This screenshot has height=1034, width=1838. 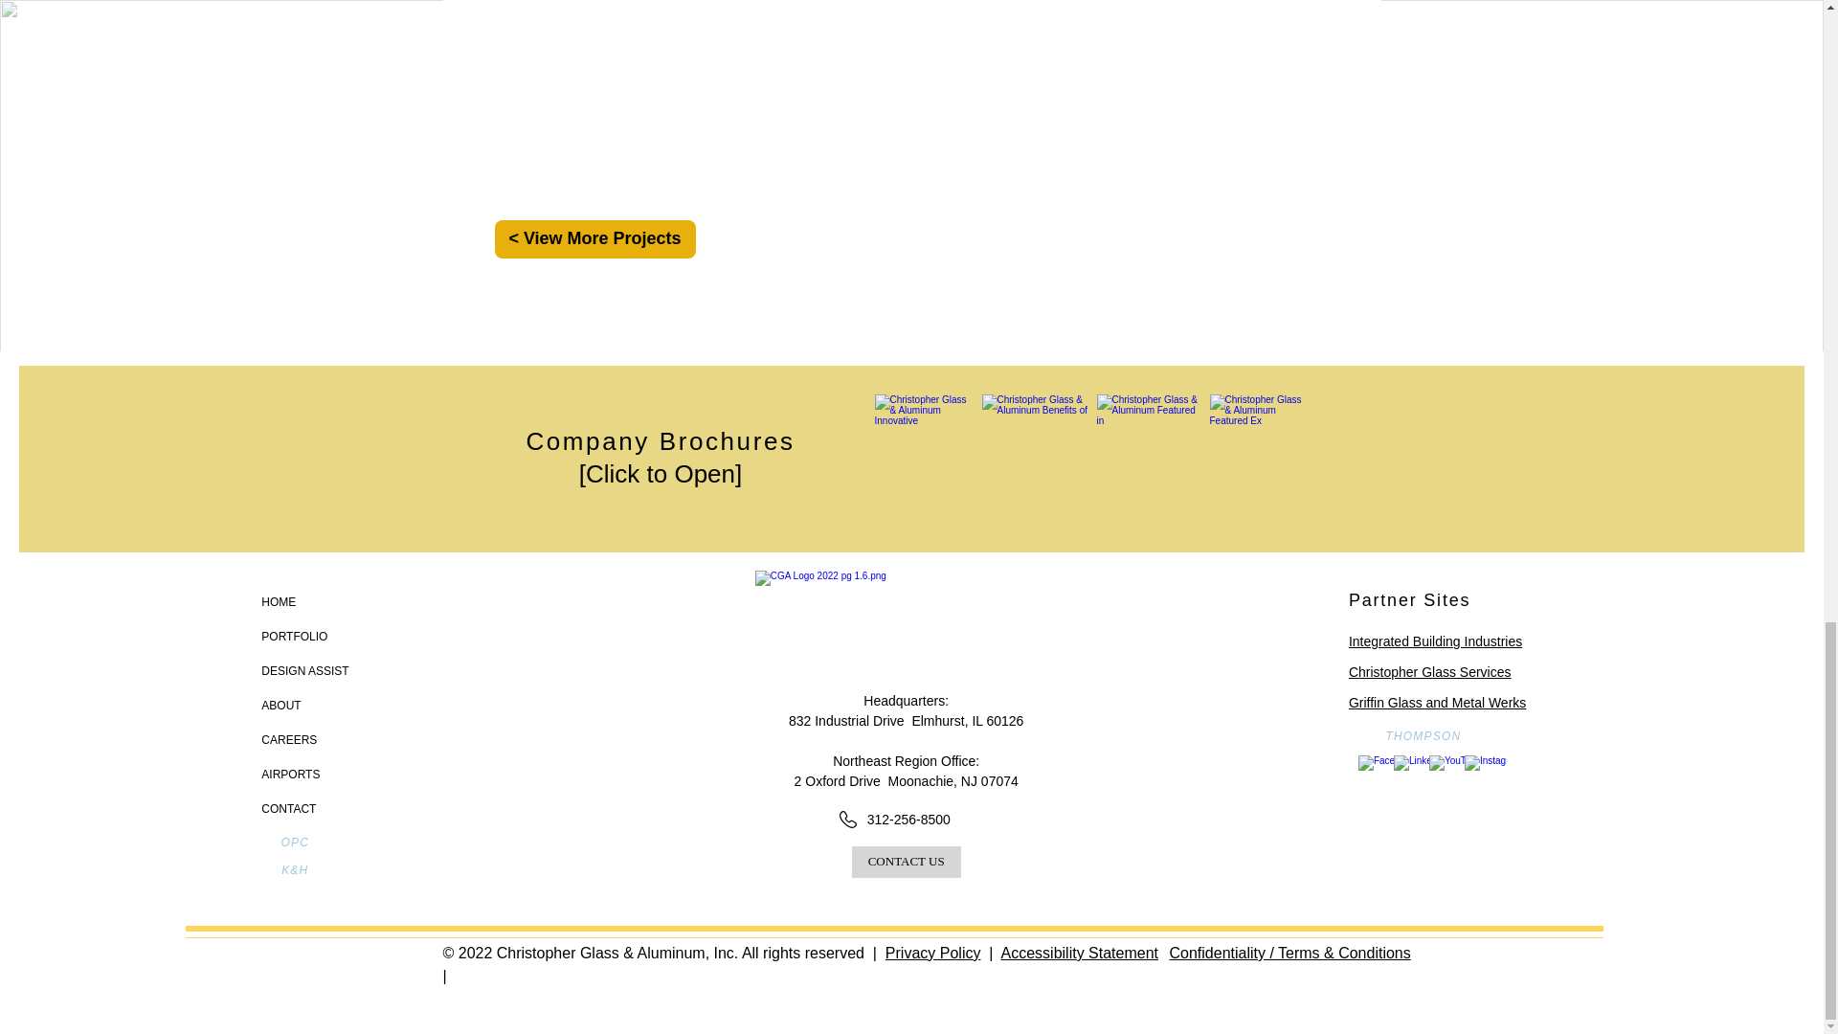 I want to click on DESIGN ASSIST, so click(x=354, y=670).